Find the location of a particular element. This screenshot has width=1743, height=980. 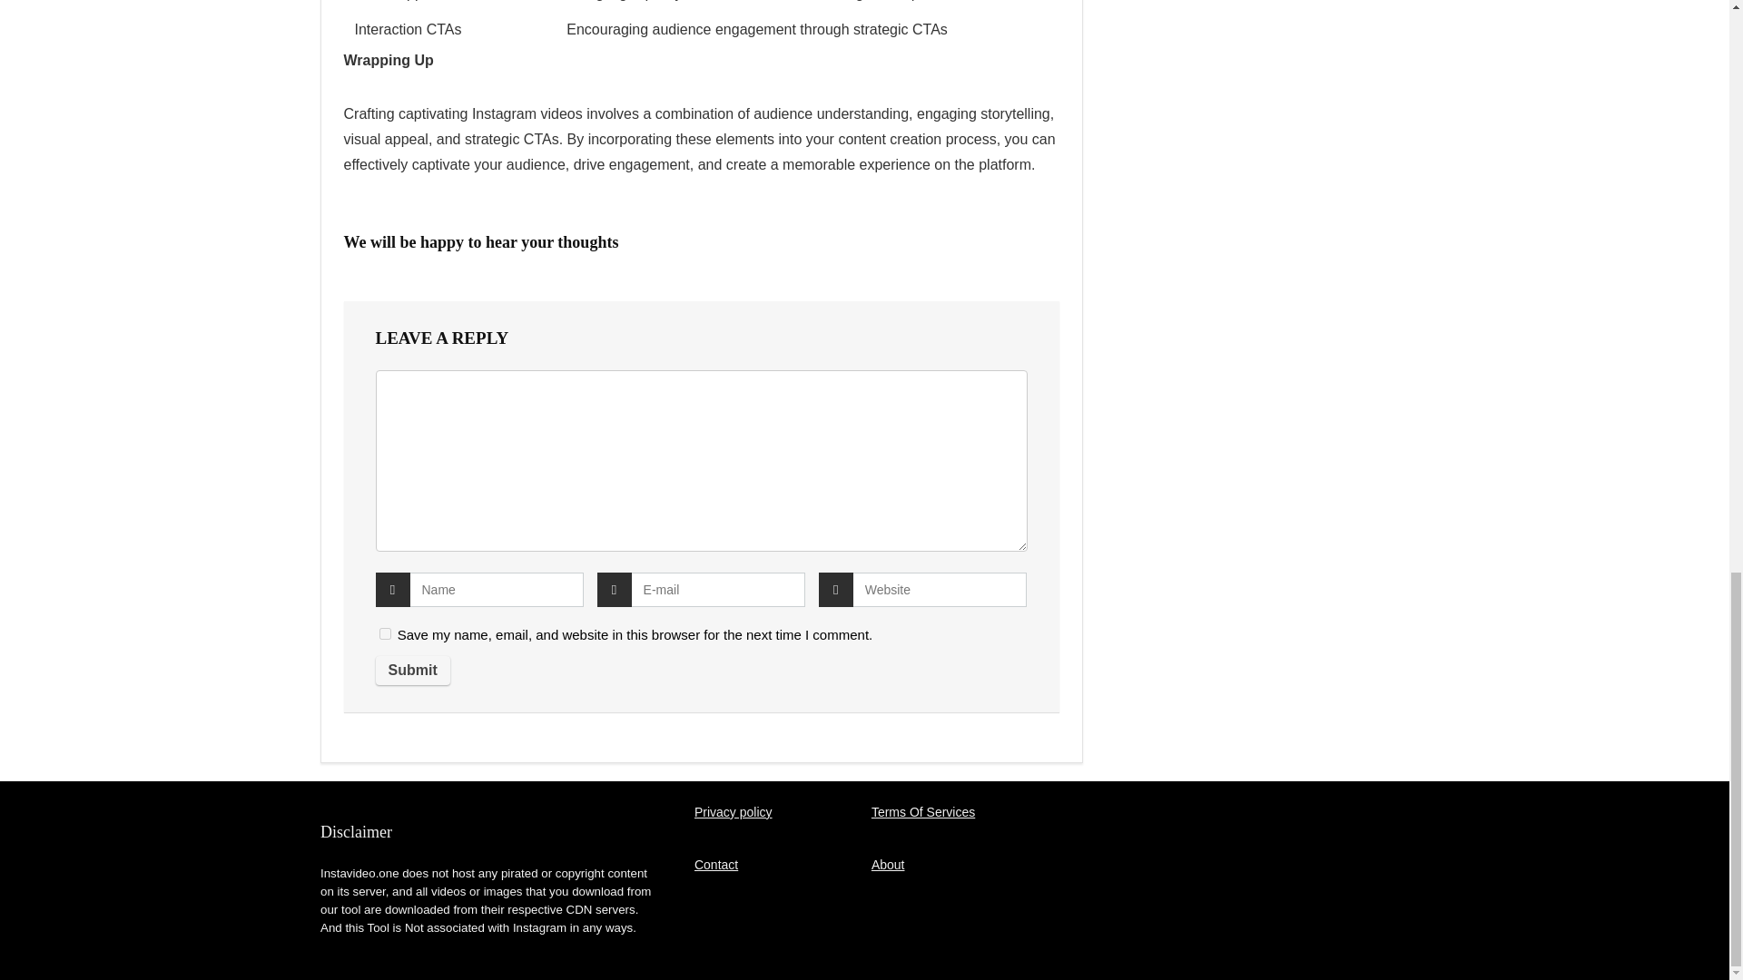

Contact is located at coordinates (715, 865).